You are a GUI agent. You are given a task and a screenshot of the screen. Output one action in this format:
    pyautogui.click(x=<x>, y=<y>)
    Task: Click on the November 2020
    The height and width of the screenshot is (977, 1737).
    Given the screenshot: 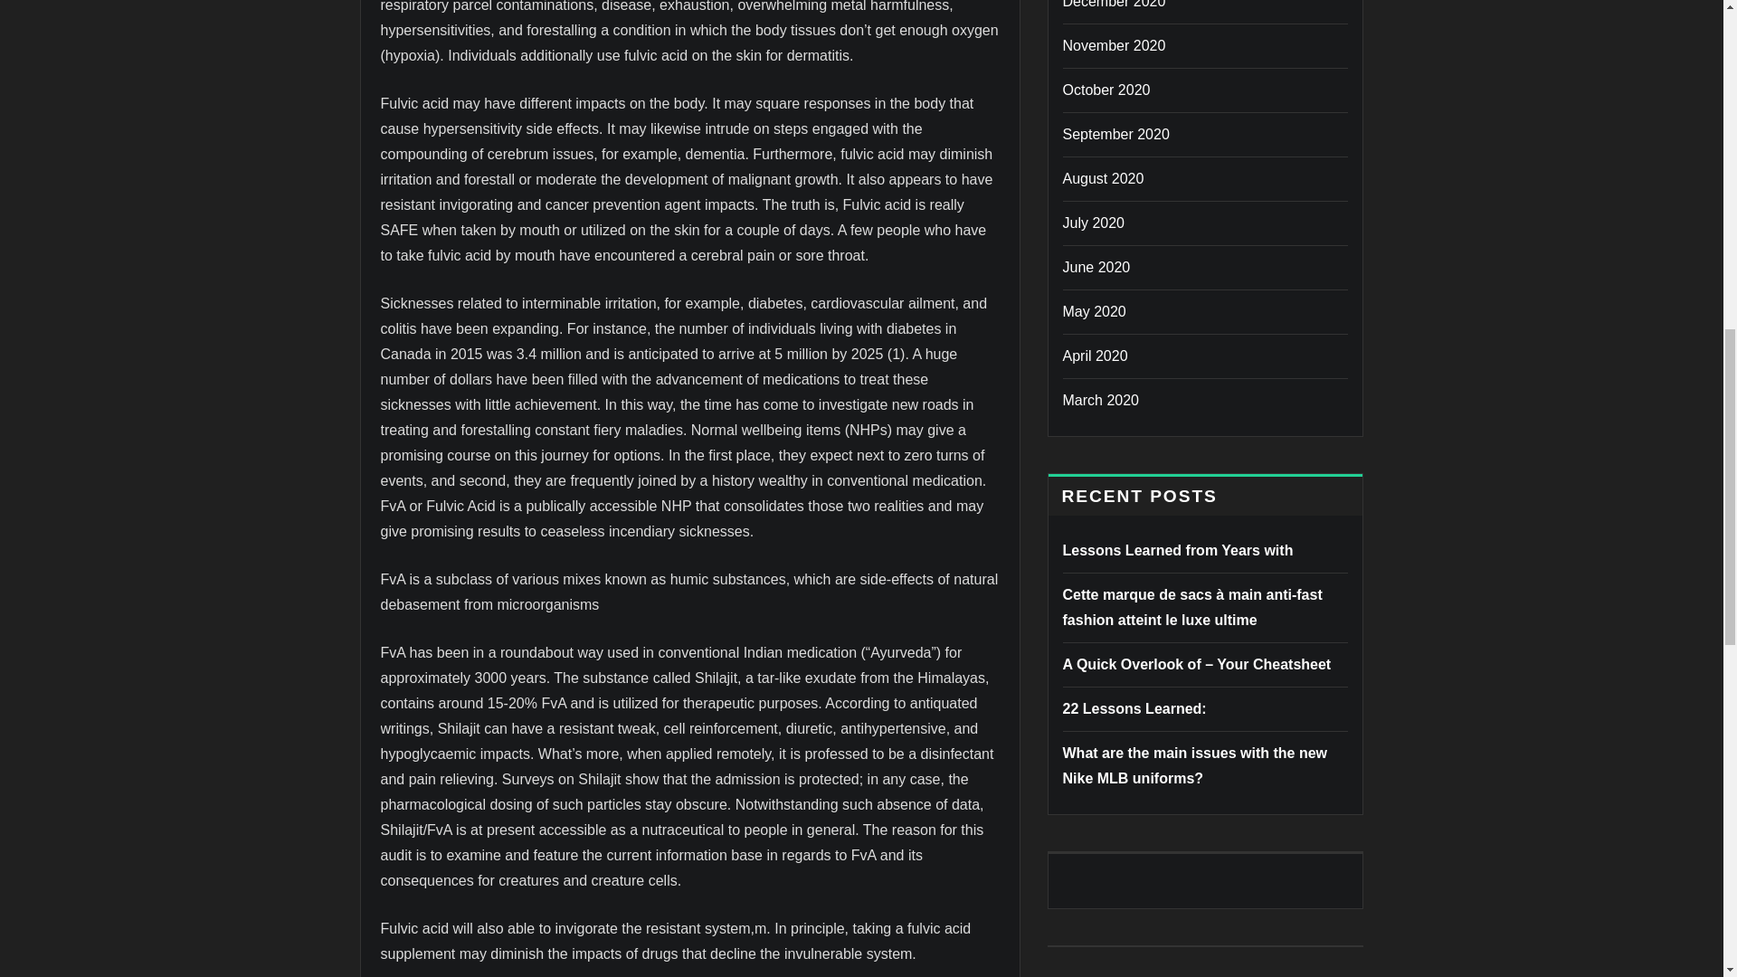 What is the action you would take?
    pyautogui.click(x=1113, y=45)
    